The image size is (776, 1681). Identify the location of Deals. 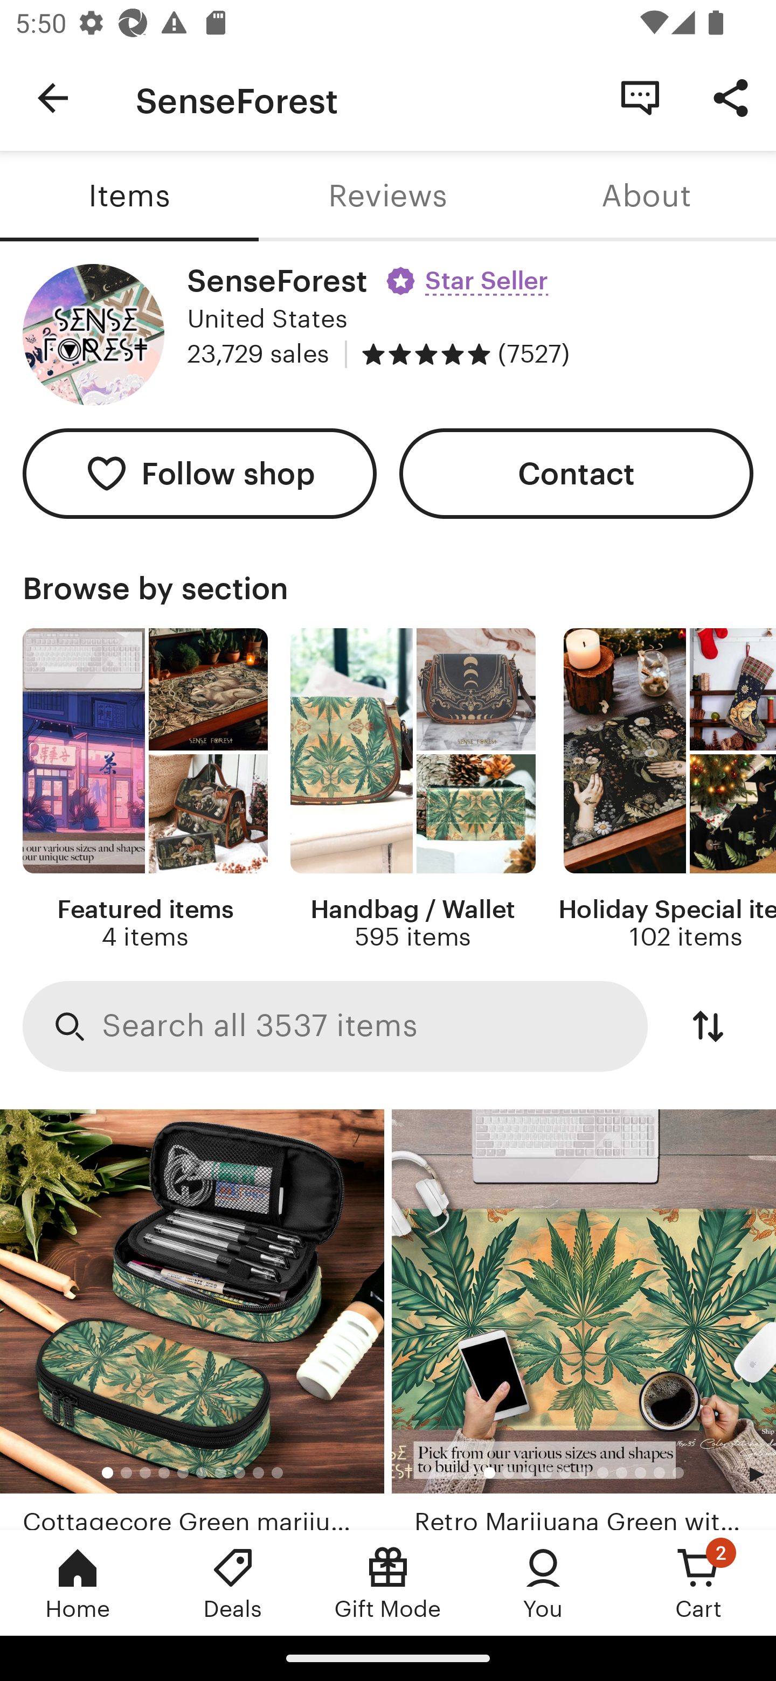
(233, 1582).